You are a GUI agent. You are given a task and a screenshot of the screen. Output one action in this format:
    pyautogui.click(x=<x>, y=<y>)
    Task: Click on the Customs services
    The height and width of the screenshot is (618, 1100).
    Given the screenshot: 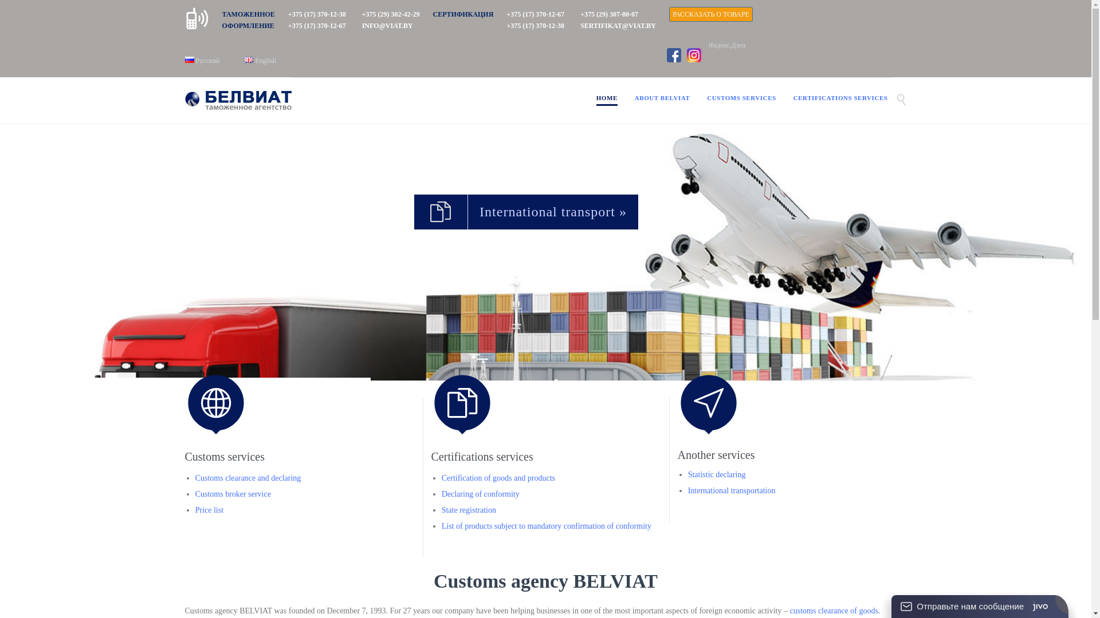 What is the action you would take?
    pyautogui.click(x=225, y=457)
    